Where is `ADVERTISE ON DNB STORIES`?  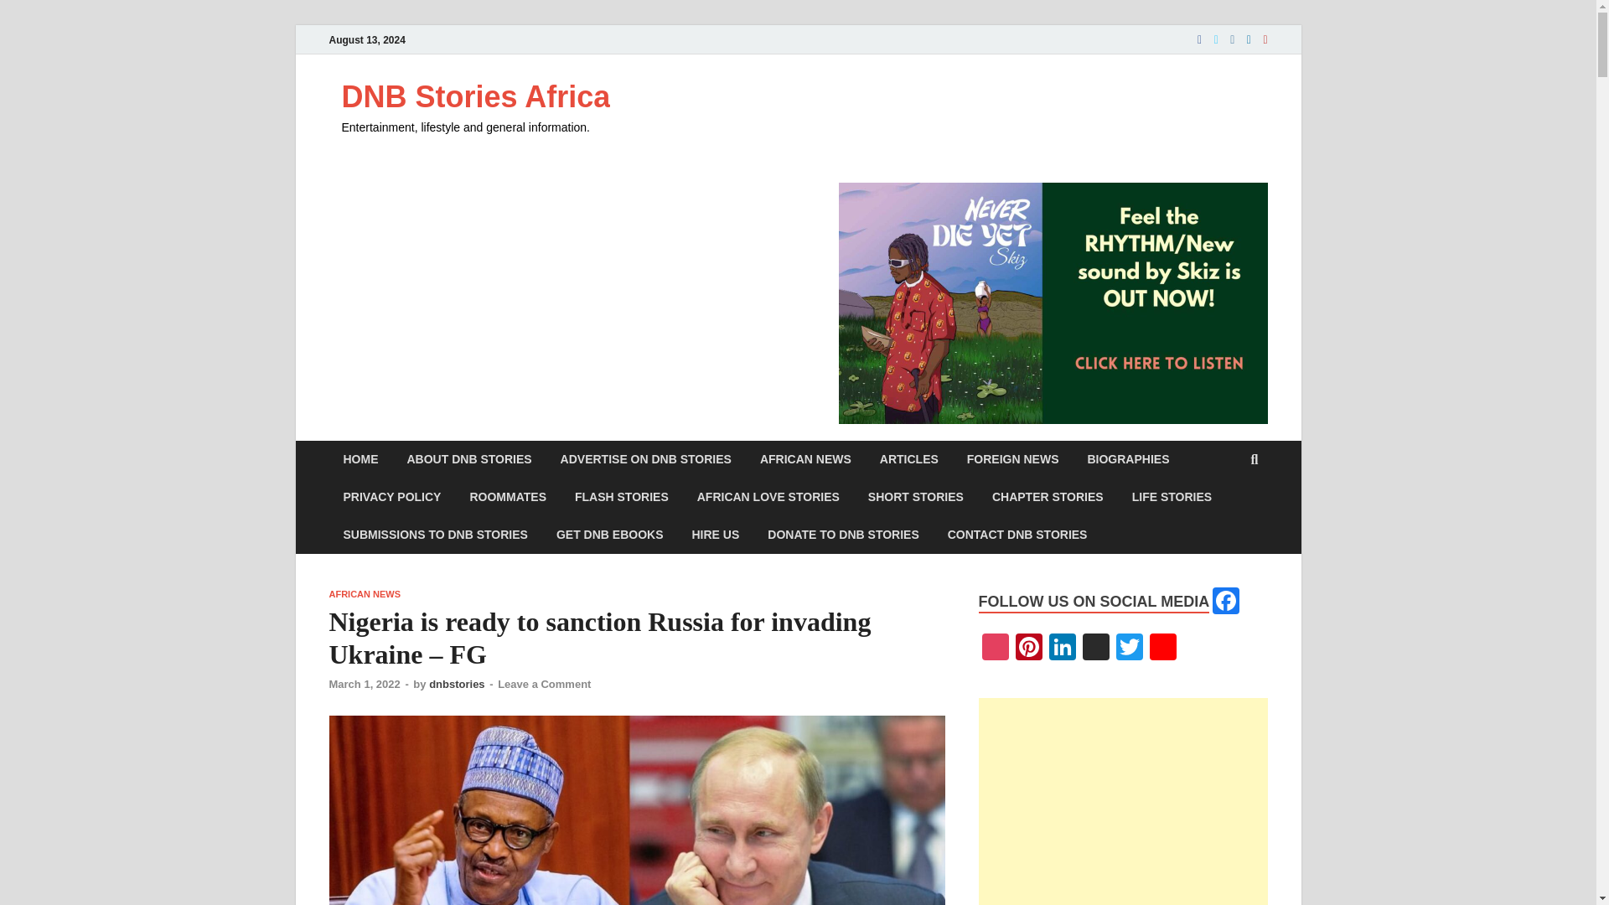
ADVERTISE ON DNB STORIES is located at coordinates (646, 459).